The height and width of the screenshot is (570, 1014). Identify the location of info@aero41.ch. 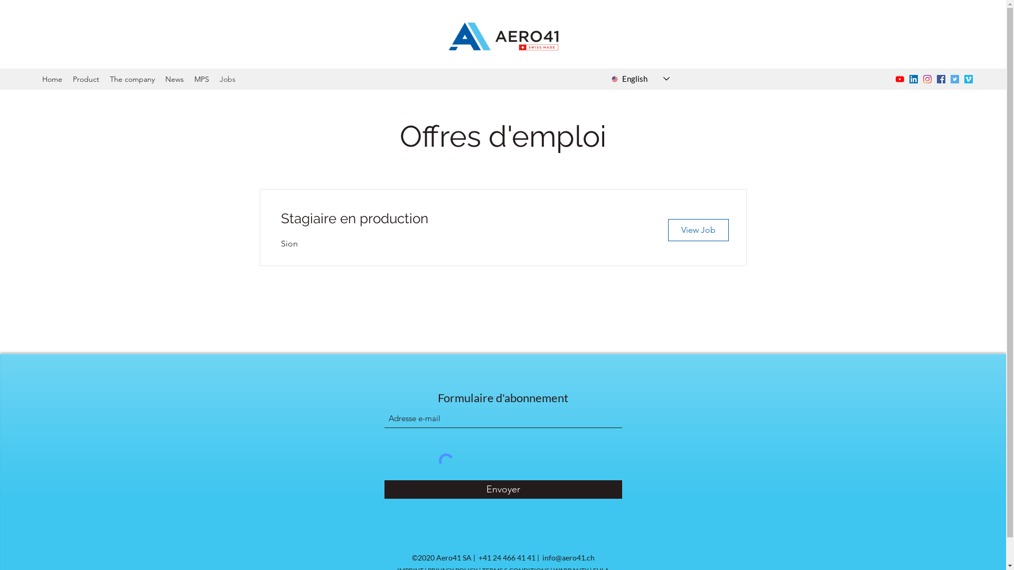
(568, 557).